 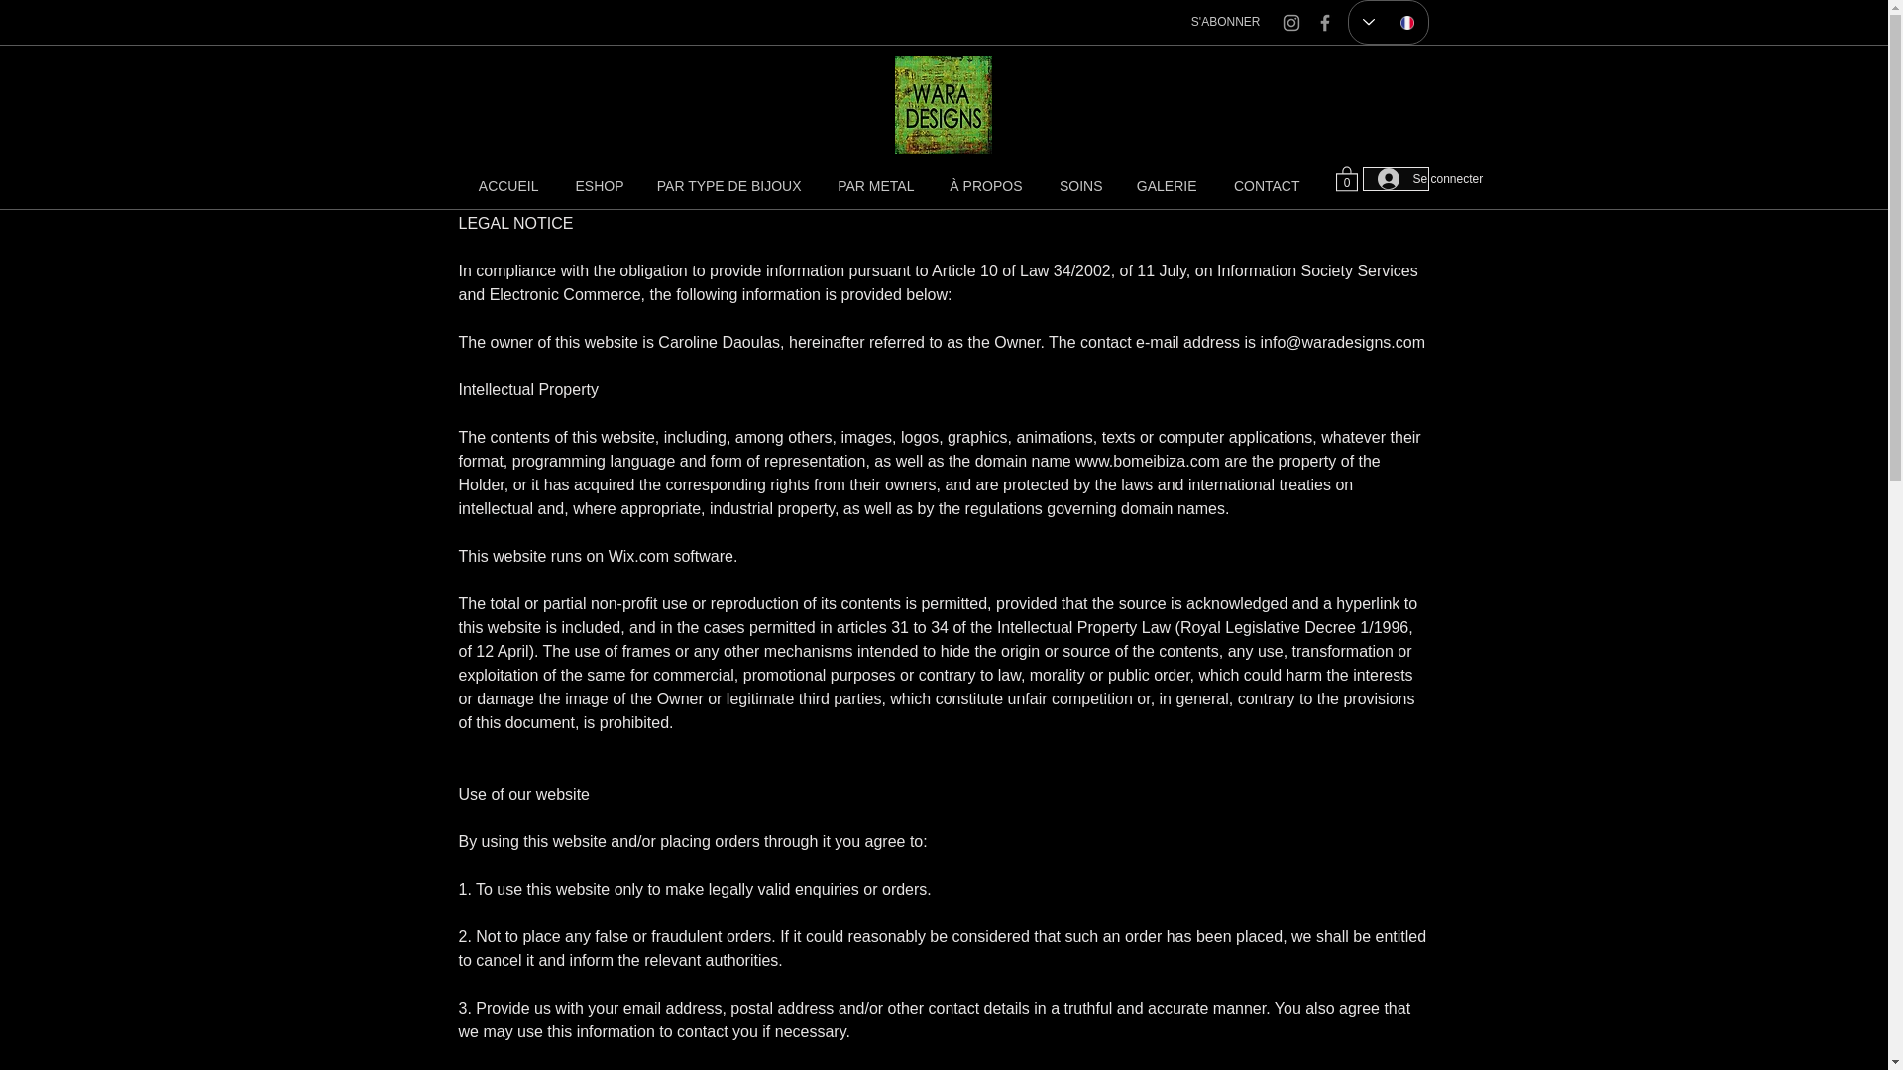 What do you see at coordinates (595, 186) in the screenshot?
I see `ESHOP` at bounding box center [595, 186].